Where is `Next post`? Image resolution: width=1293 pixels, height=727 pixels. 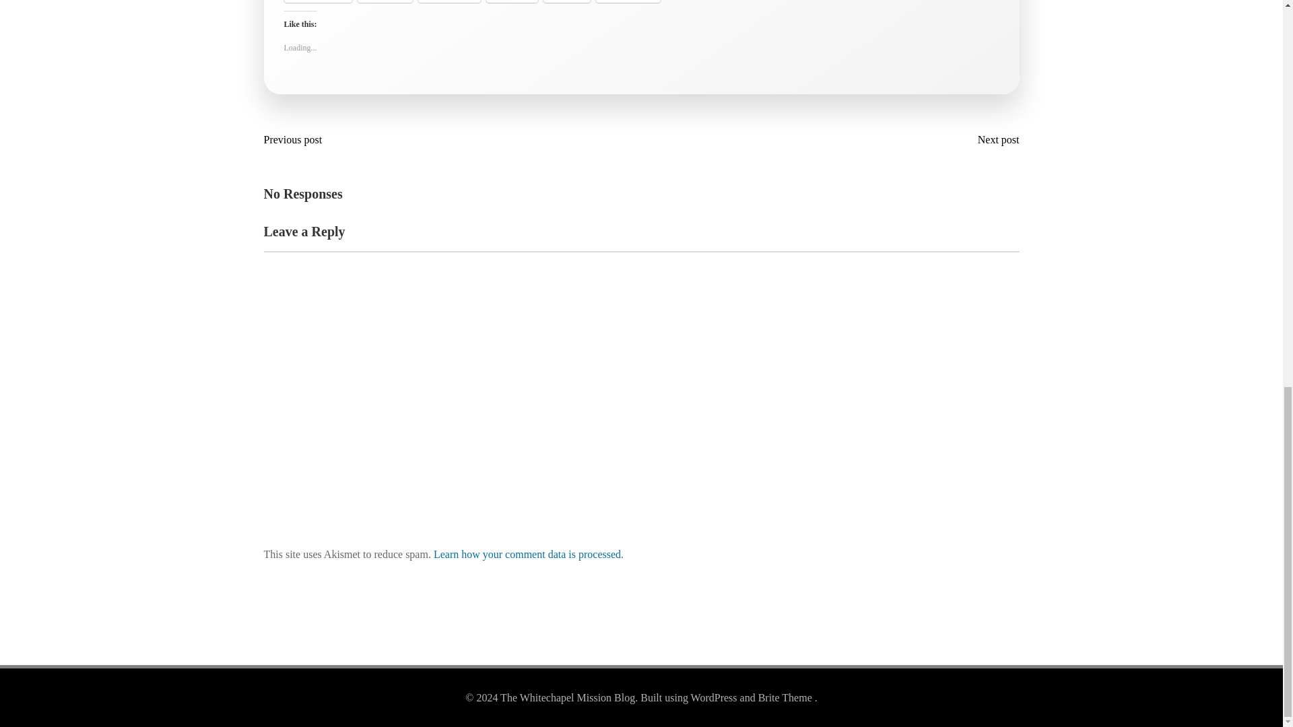 Next post is located at coordinates (995, 140).